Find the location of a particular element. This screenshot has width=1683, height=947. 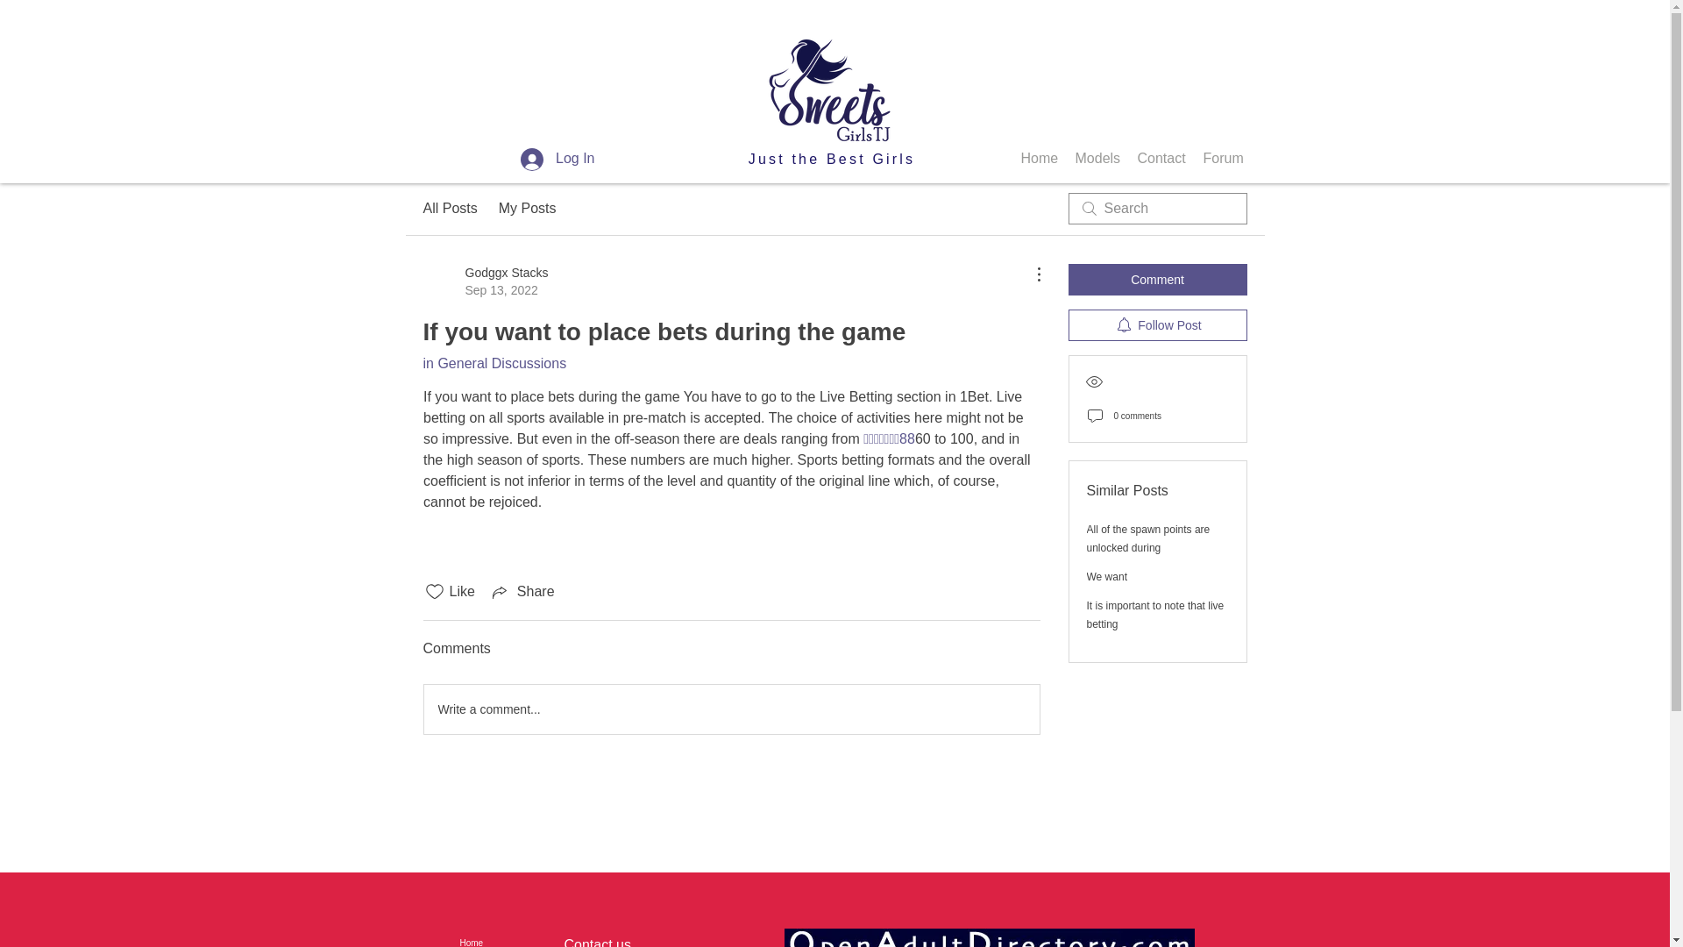

Home is located at coordinates (1107, 577).